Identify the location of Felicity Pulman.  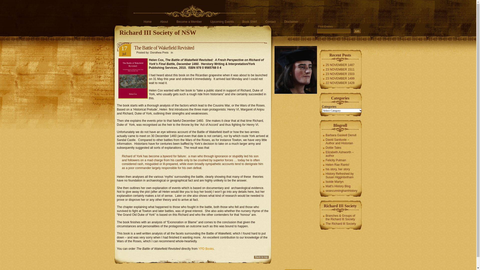
(340, 160).